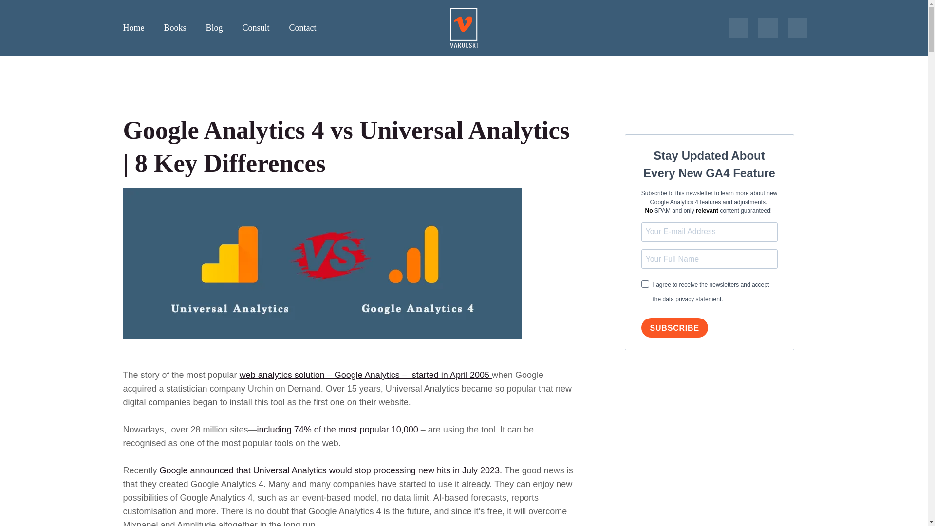 The image size is (935, 526). I want to click on Search, so click(798, 27).